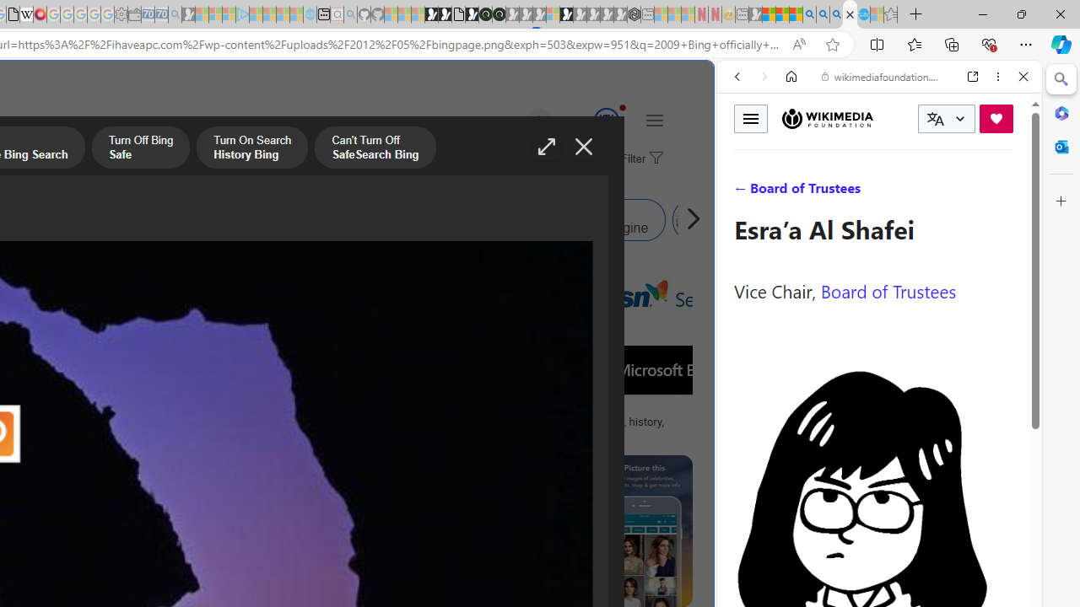  Describe the element at coordinates (353, 224) in the screenshot. I see `Frequently visited` at that location.